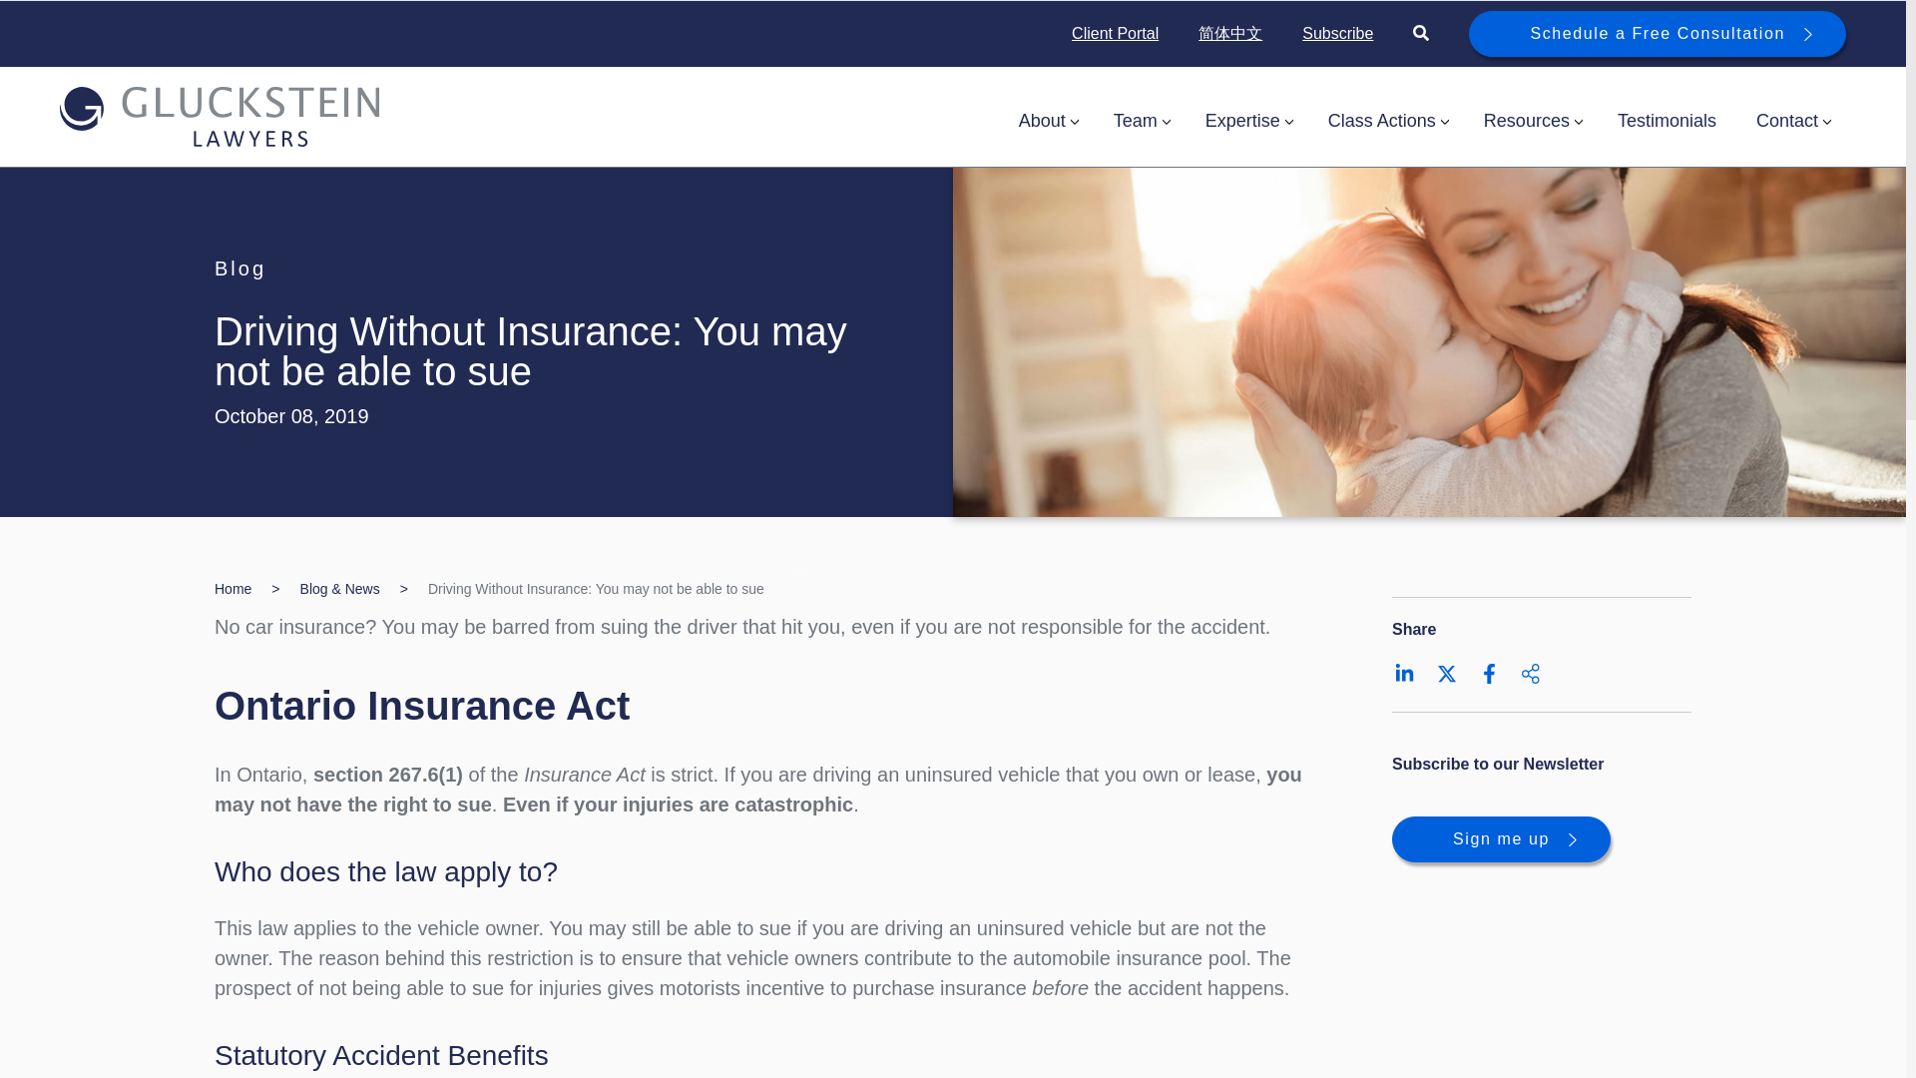 The image size is (1916, 1078). I want to click on Share on LinkedIn, so click(1405, 673).